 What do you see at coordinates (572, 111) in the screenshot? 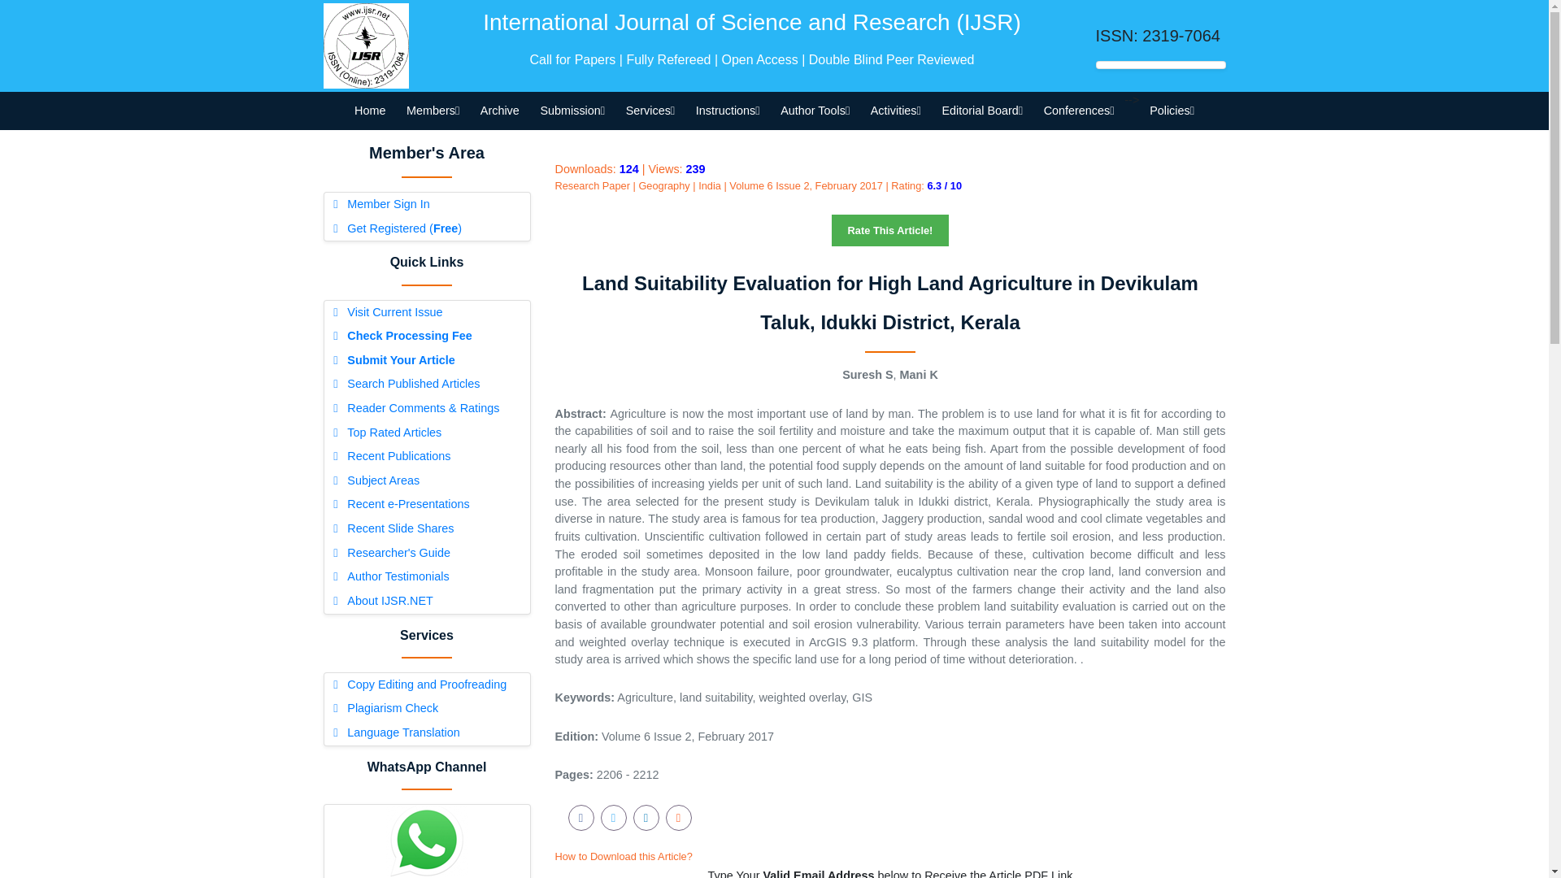
I see `Submission` at bounding box center [572, 111].